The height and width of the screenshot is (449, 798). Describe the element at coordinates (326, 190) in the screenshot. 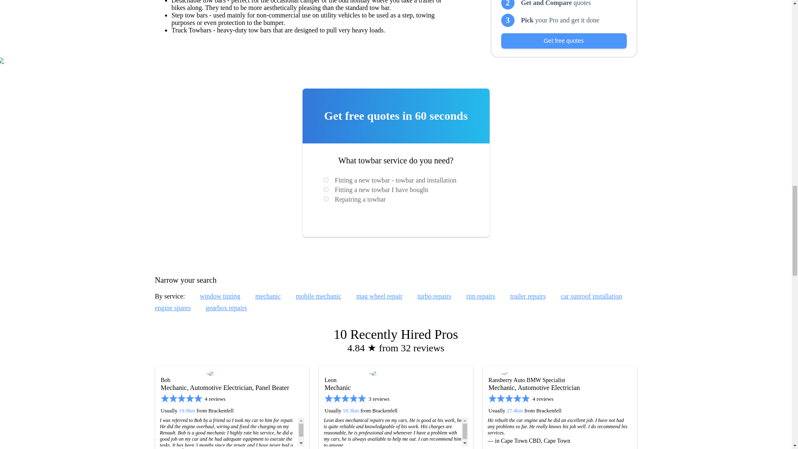

I see `Fitting a new towbar I have bought` at that location.